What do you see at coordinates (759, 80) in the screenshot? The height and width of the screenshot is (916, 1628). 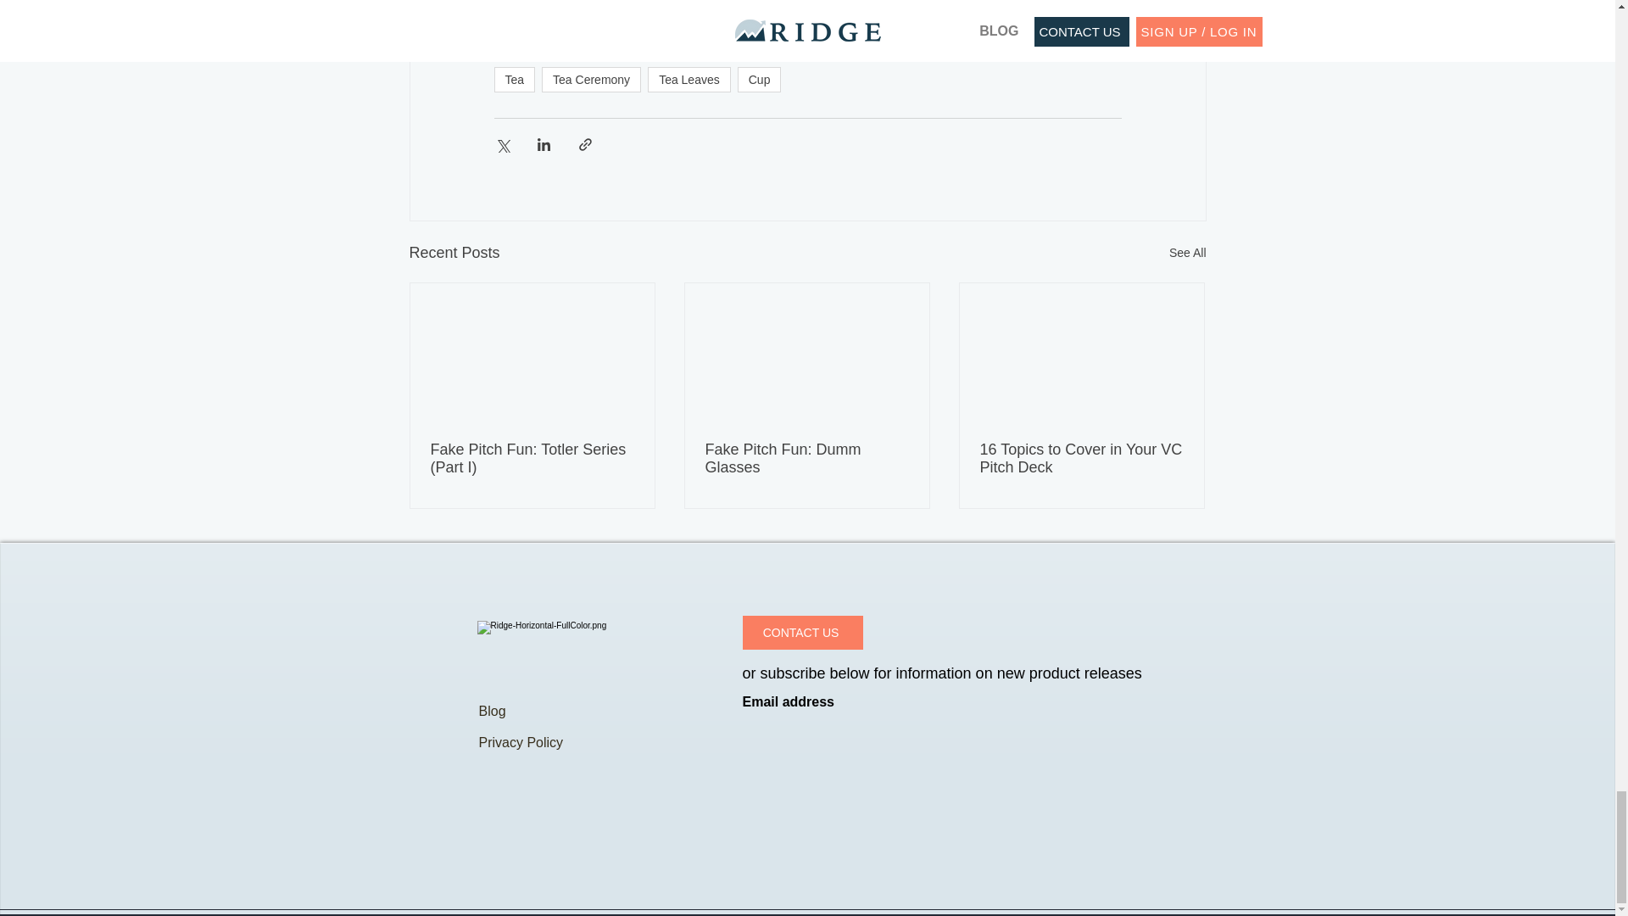 I see `Cup` at bounding box center [759, 80].